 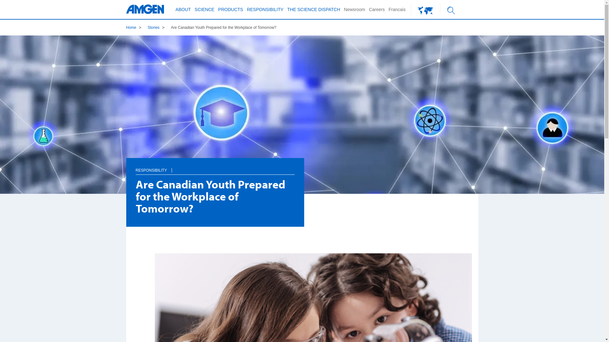 What do you see at coordinates (188, 42) in the screenshot?
I see `FLItem-2-SLItem-10` at bounding box center [188, 42].